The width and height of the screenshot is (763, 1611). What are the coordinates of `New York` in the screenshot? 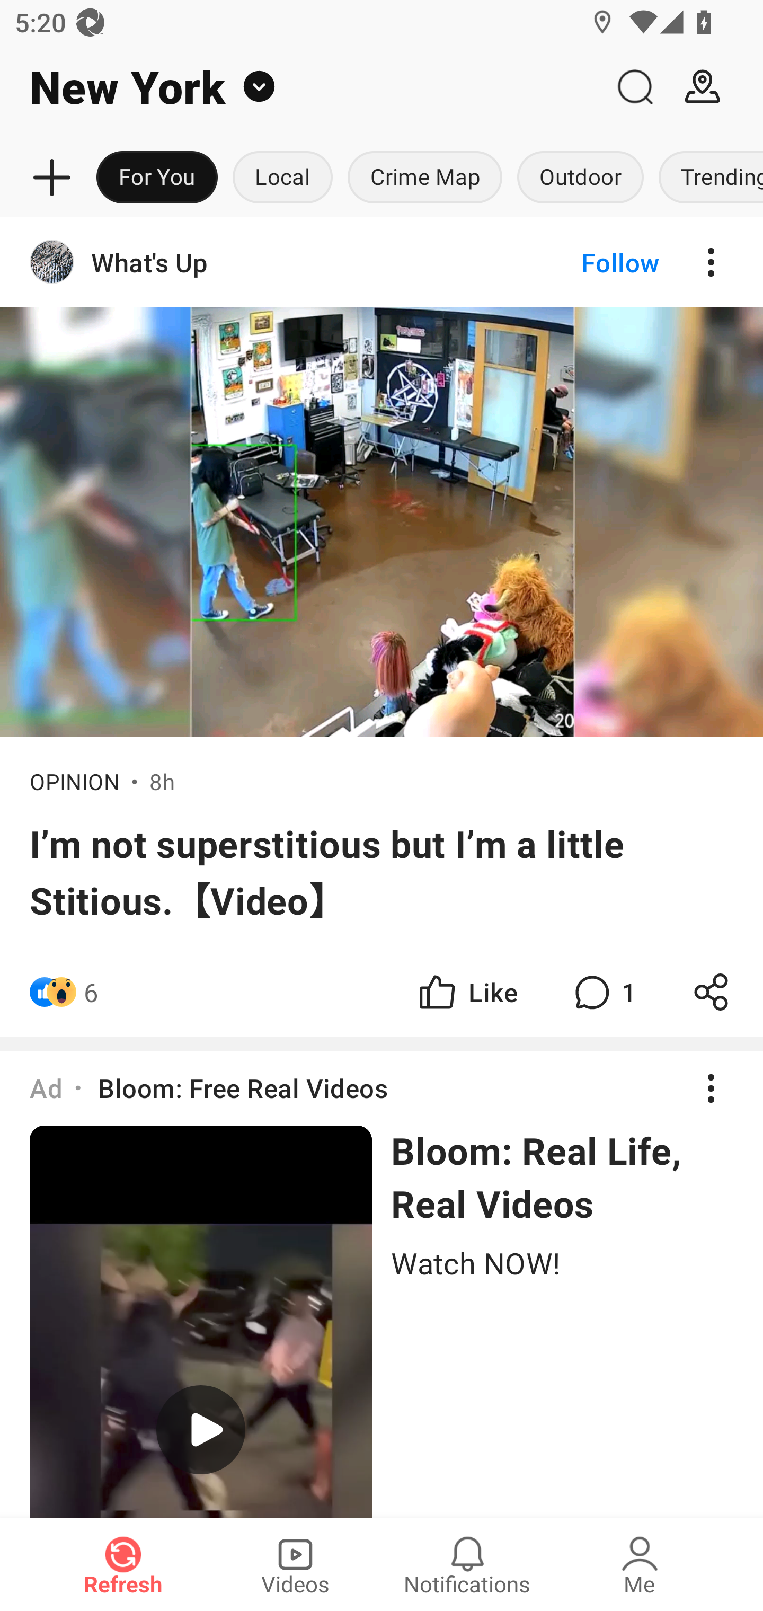 It's located at (300, 87).